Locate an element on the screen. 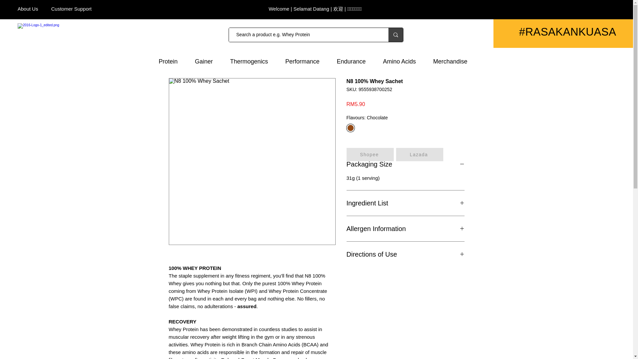 The height and width of the screenshot is (359, 638). Customer Support is located at coordinates (71, 9).